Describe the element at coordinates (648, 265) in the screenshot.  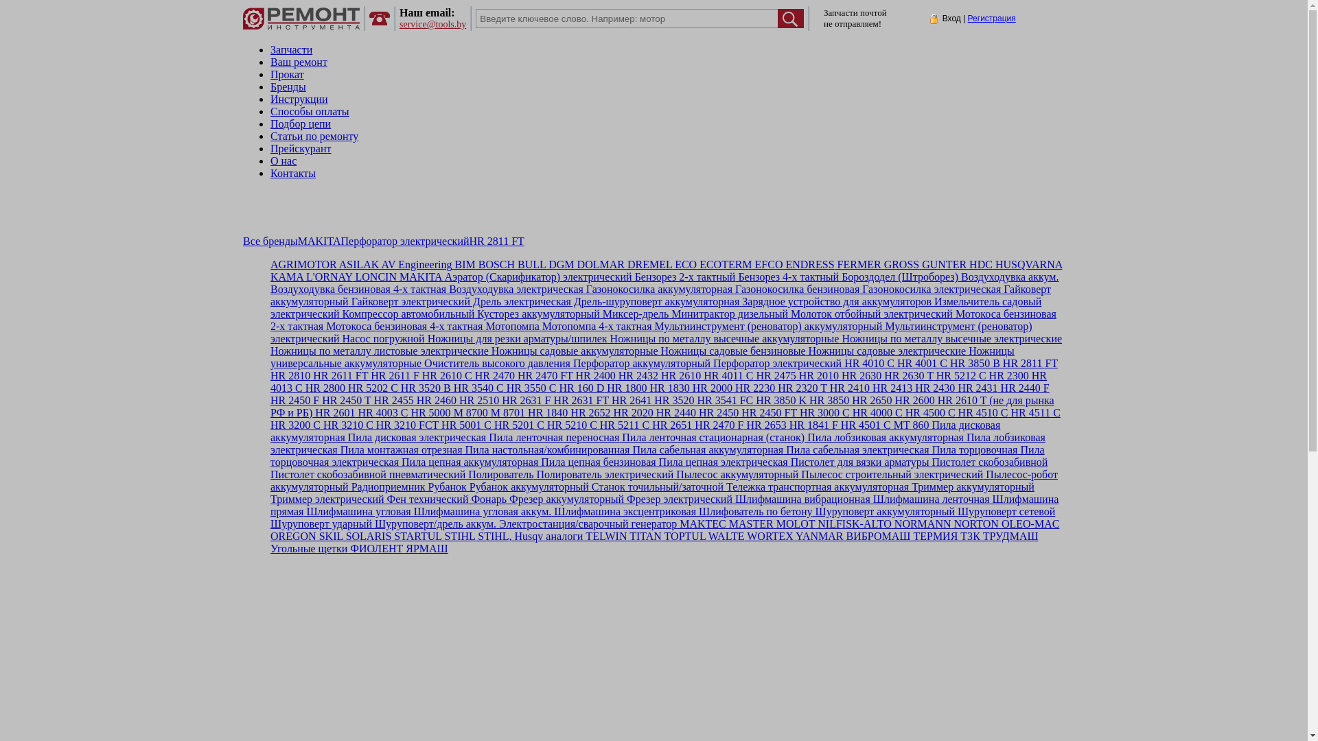
I see `DREMEL` at that location.